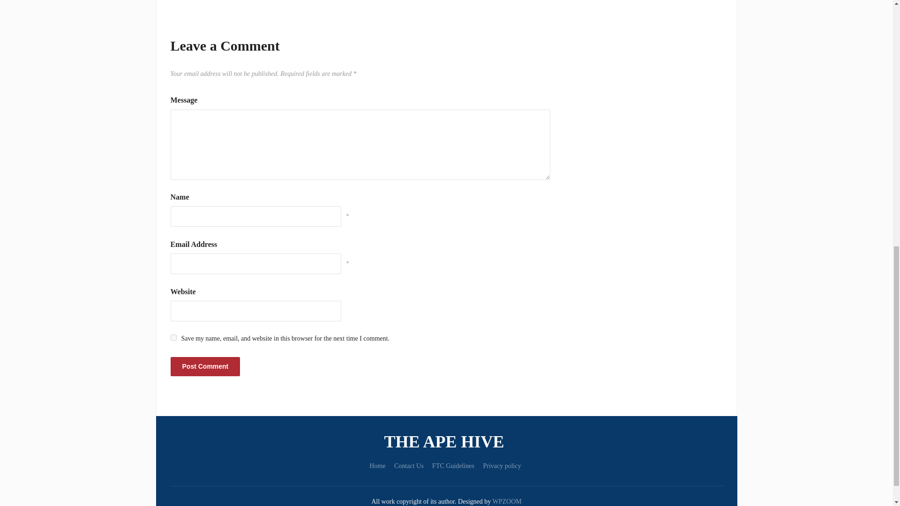  Describe the element at coordinates (446, 441) in the screenshot. I see `THE APE HIVE` at that location.